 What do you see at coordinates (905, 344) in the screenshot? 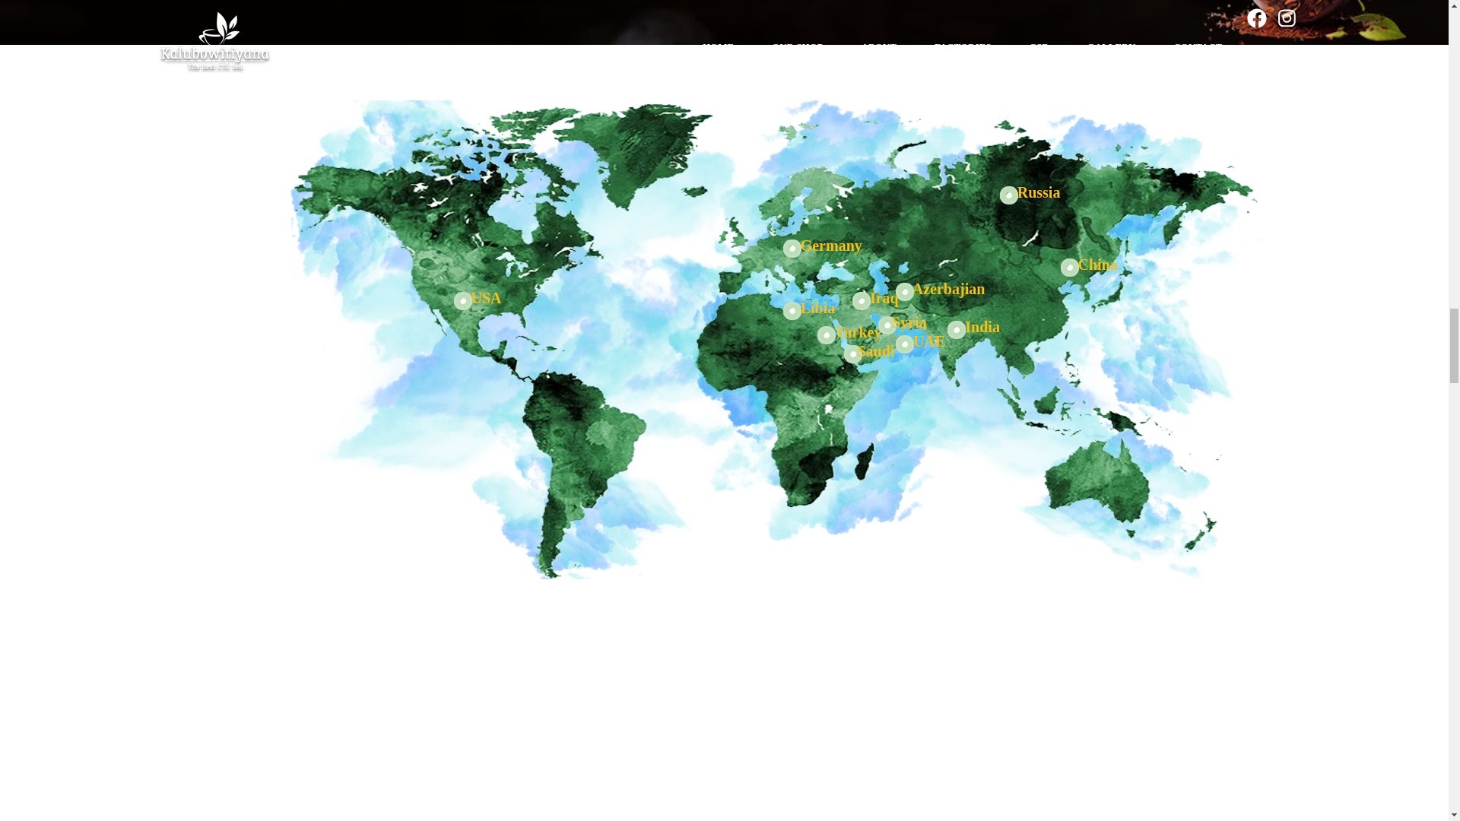
I see `UAE` at bounding box center [905, 344].